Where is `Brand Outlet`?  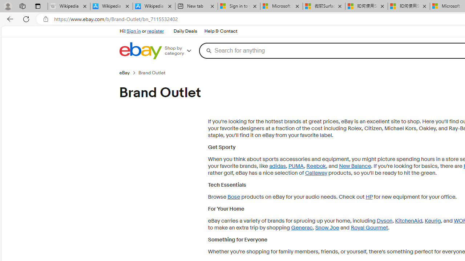
Brand Outlet is located at coordinates (155, 72).